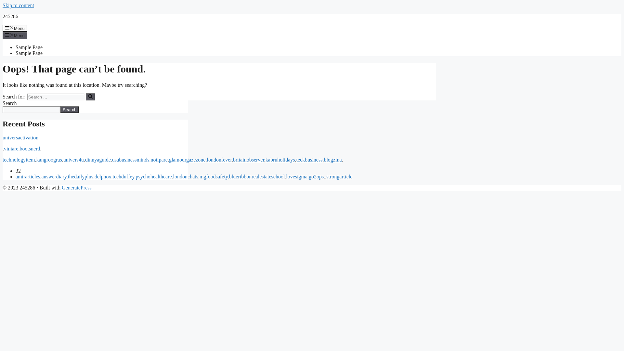 The width and height of the screenshot is (624, 351). What do you see at coordinates (154, 177) in the screenshot?
I see `psychohealthcare` at bounding box center [154, 177].